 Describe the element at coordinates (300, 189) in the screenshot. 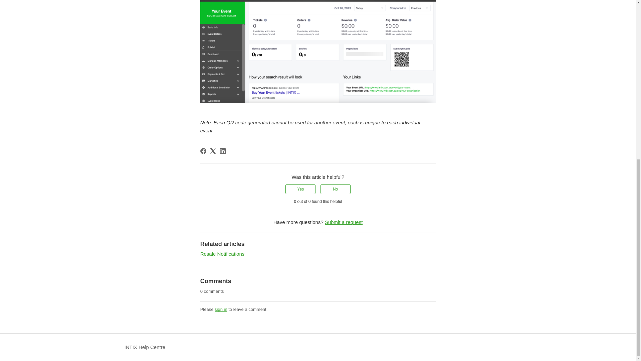

I see `Yes` at that location.